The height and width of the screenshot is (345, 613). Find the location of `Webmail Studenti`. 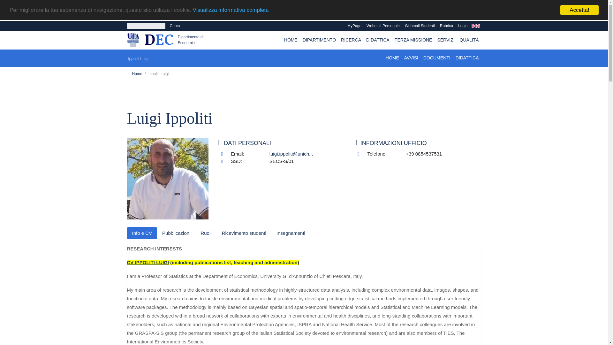

Webmail Studenti is located at coordinates (420, 17).